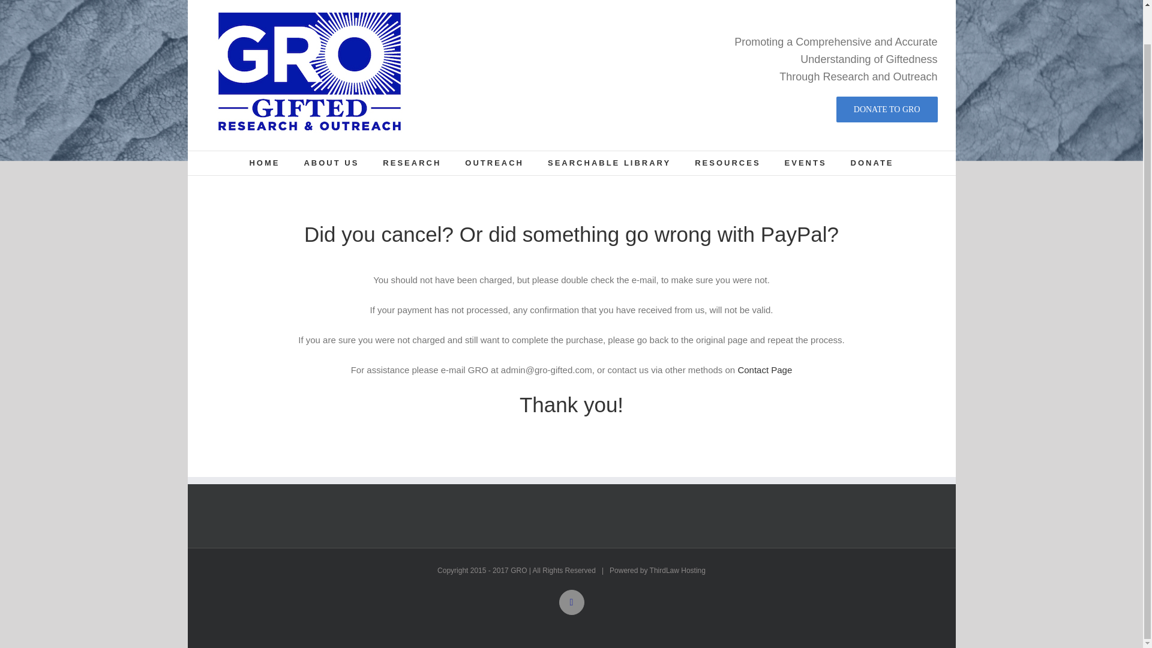  What do you see at coordinates (887, 109) in the screenshot?
I see `DONATE TO GRO` at bounding box center [887, 109].